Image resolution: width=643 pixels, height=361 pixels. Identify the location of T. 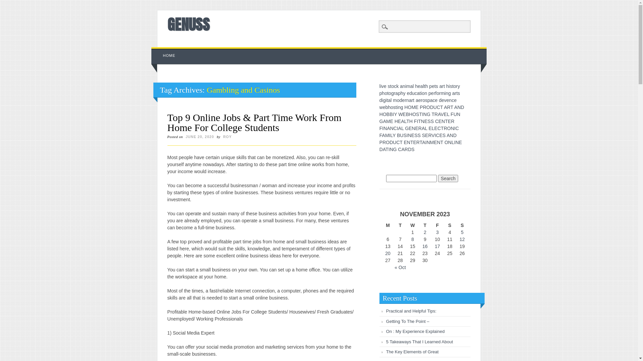
(420, 121).